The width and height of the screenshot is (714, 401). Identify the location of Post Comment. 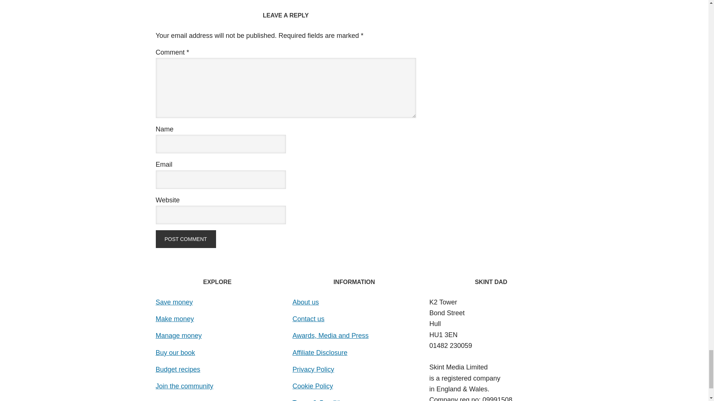
(185, 239).